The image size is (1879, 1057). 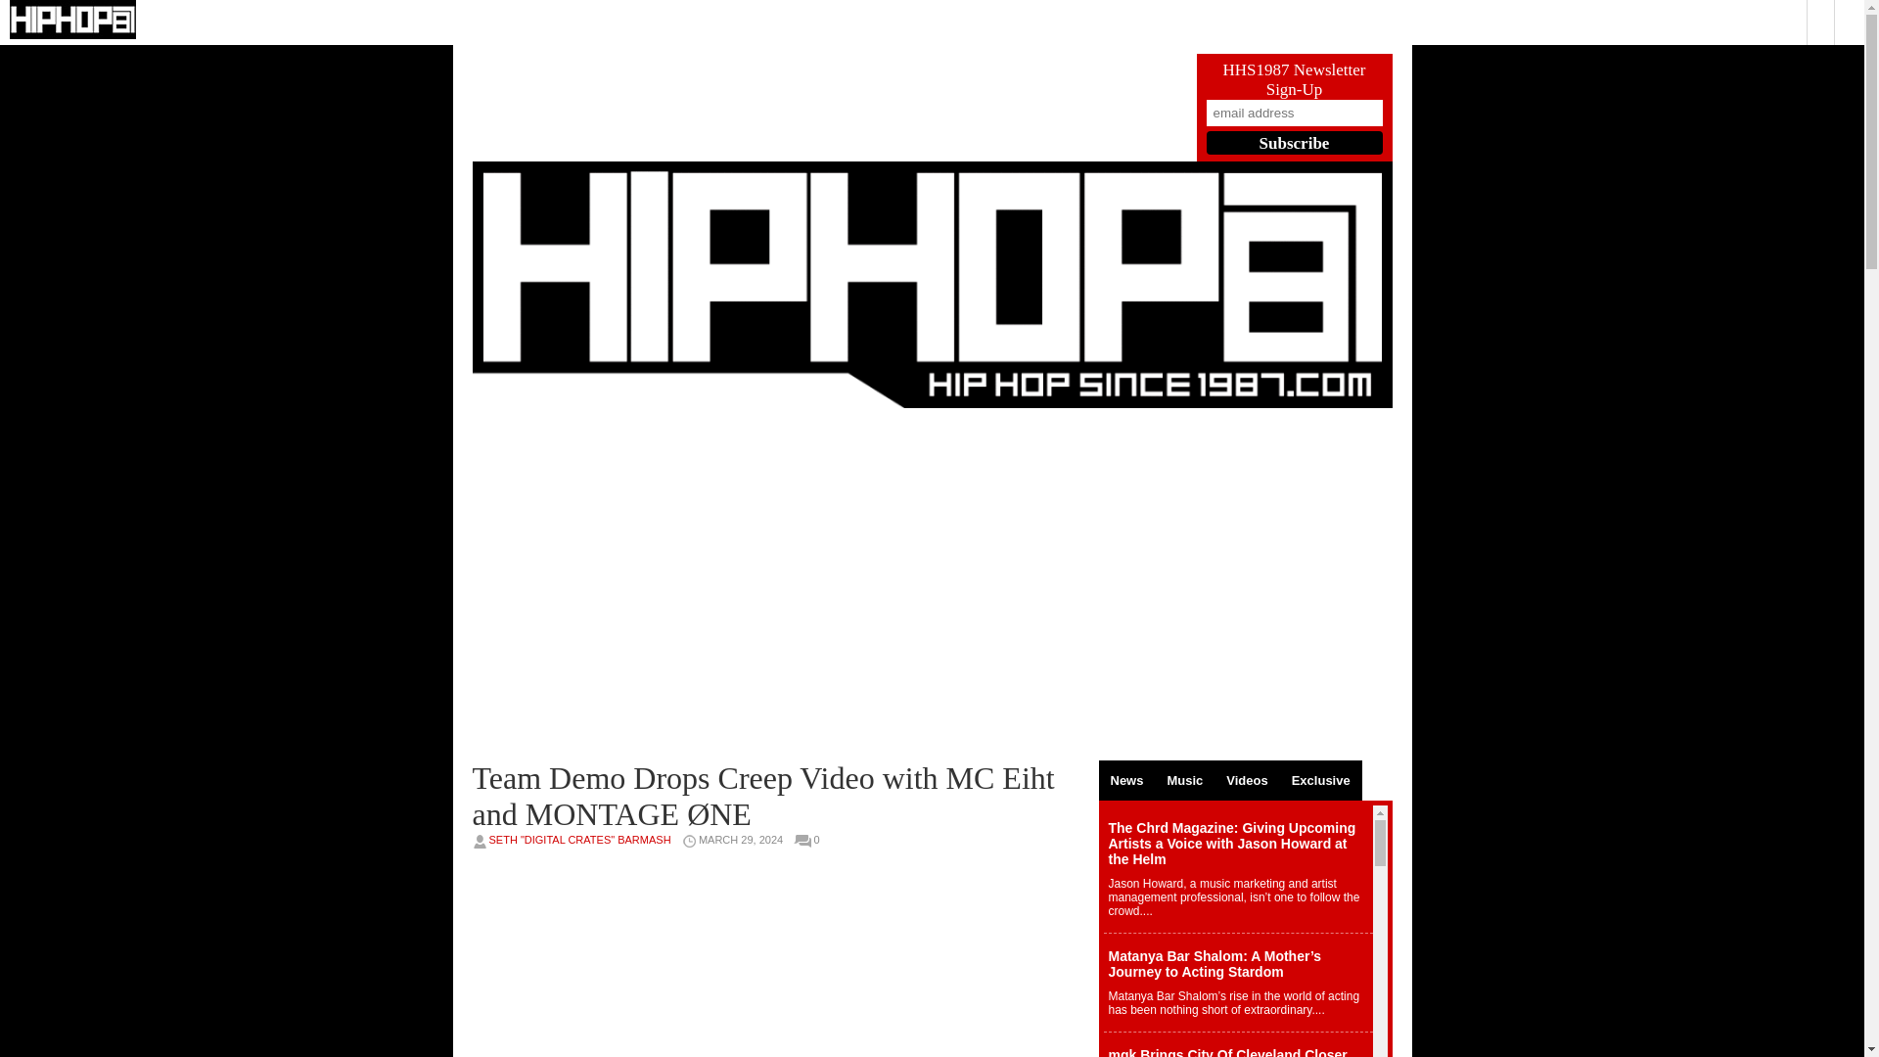 What do you see at coordinates (775, 583) in the screenshot?
I see `YouTube video player` at bounding box center [775, 583].